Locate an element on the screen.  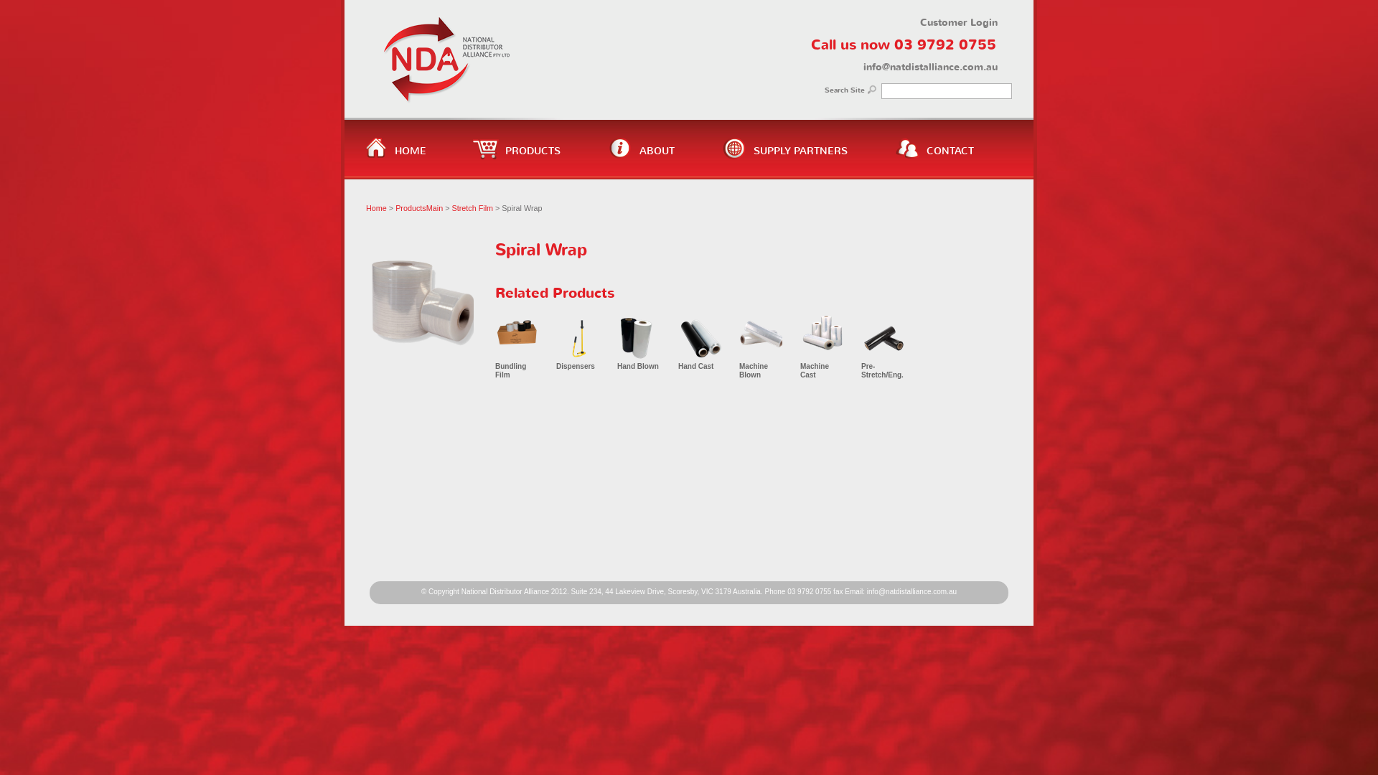
ABOUT is located at coordinates (646, 165).